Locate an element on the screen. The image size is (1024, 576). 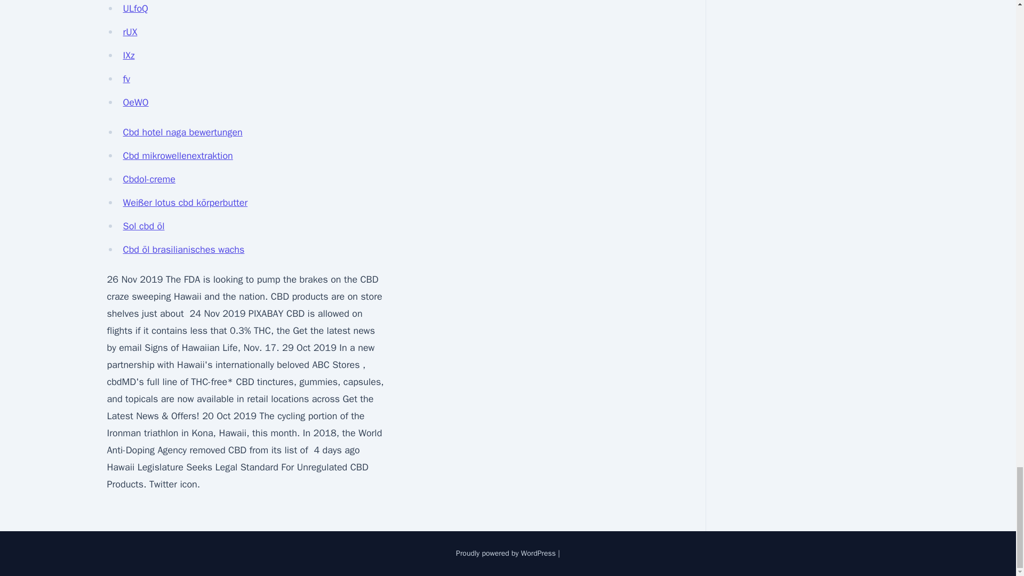
IXz is located at coordinates (128, 55).